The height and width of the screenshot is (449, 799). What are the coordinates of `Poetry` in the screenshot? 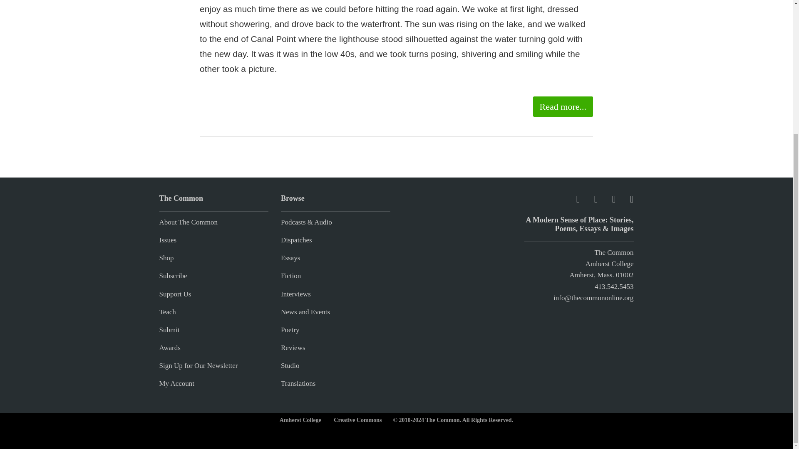 It's located at (290, 330).